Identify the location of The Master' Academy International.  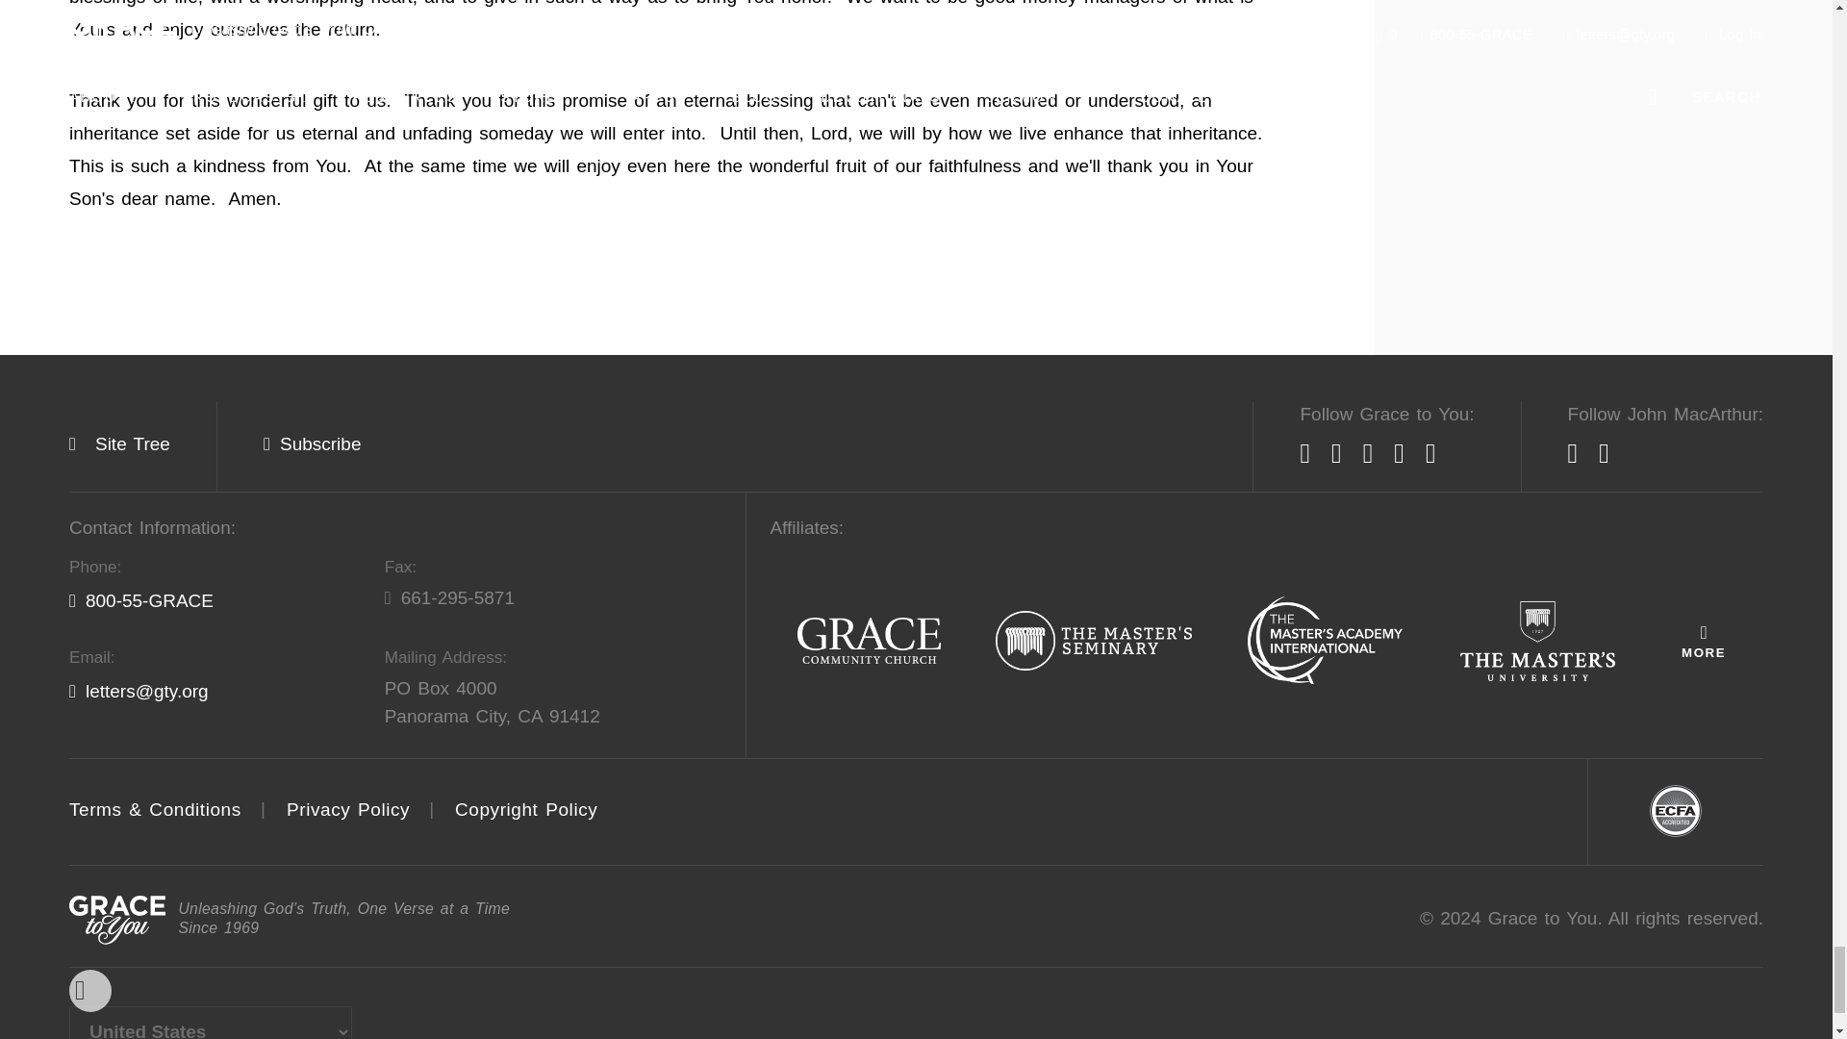
(1325, 641).